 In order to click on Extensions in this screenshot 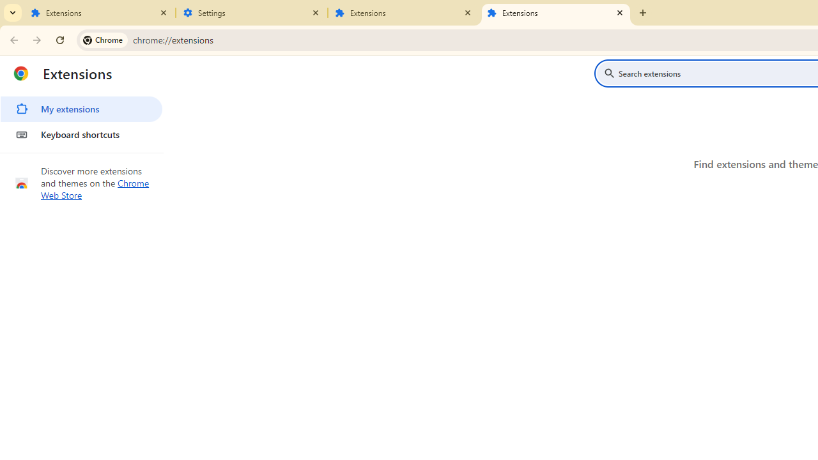, I will do `click(404, 13)`.